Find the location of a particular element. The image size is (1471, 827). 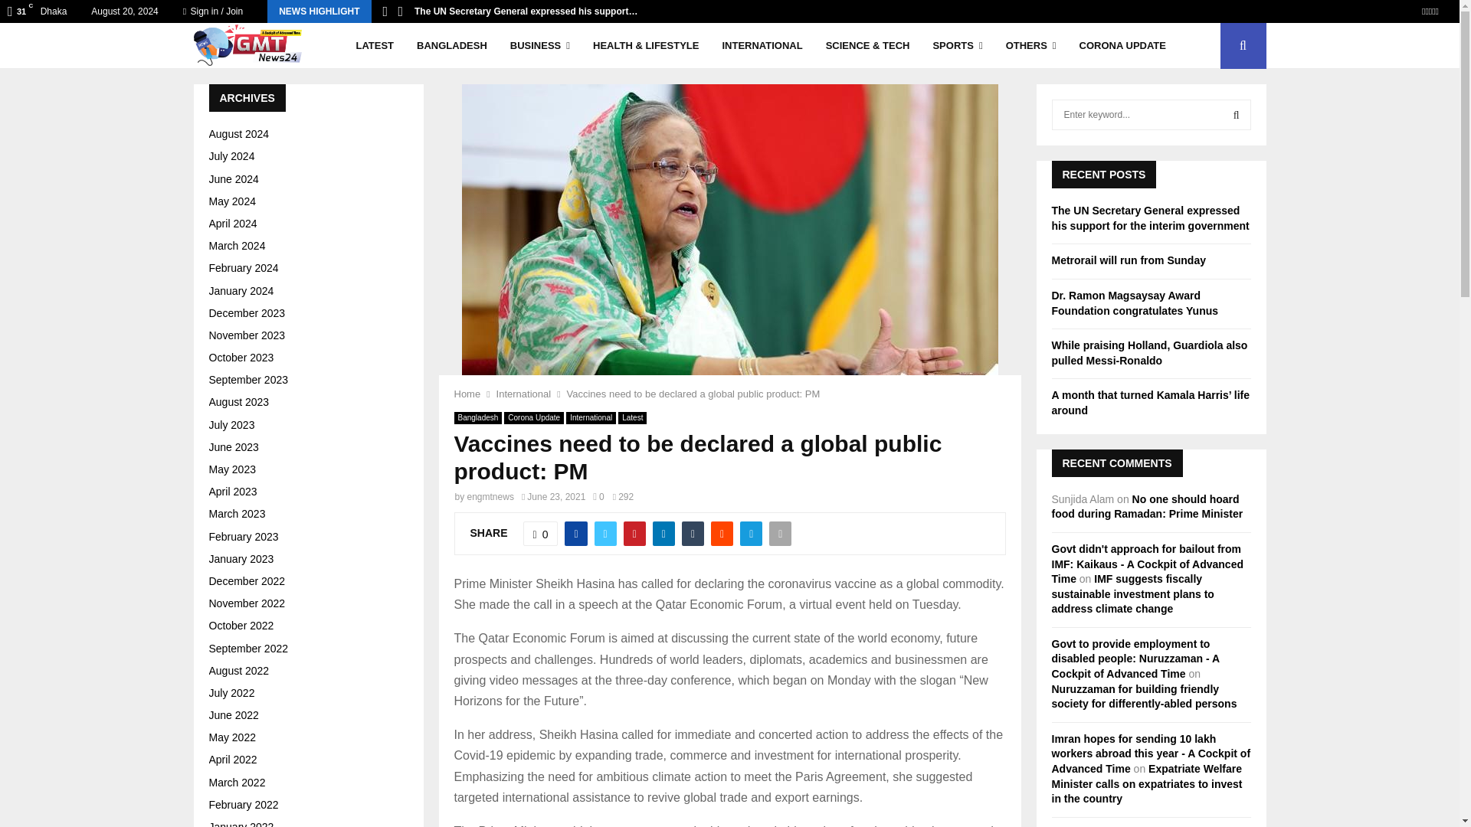

Sign up new account is located at coordinates (730, 533).